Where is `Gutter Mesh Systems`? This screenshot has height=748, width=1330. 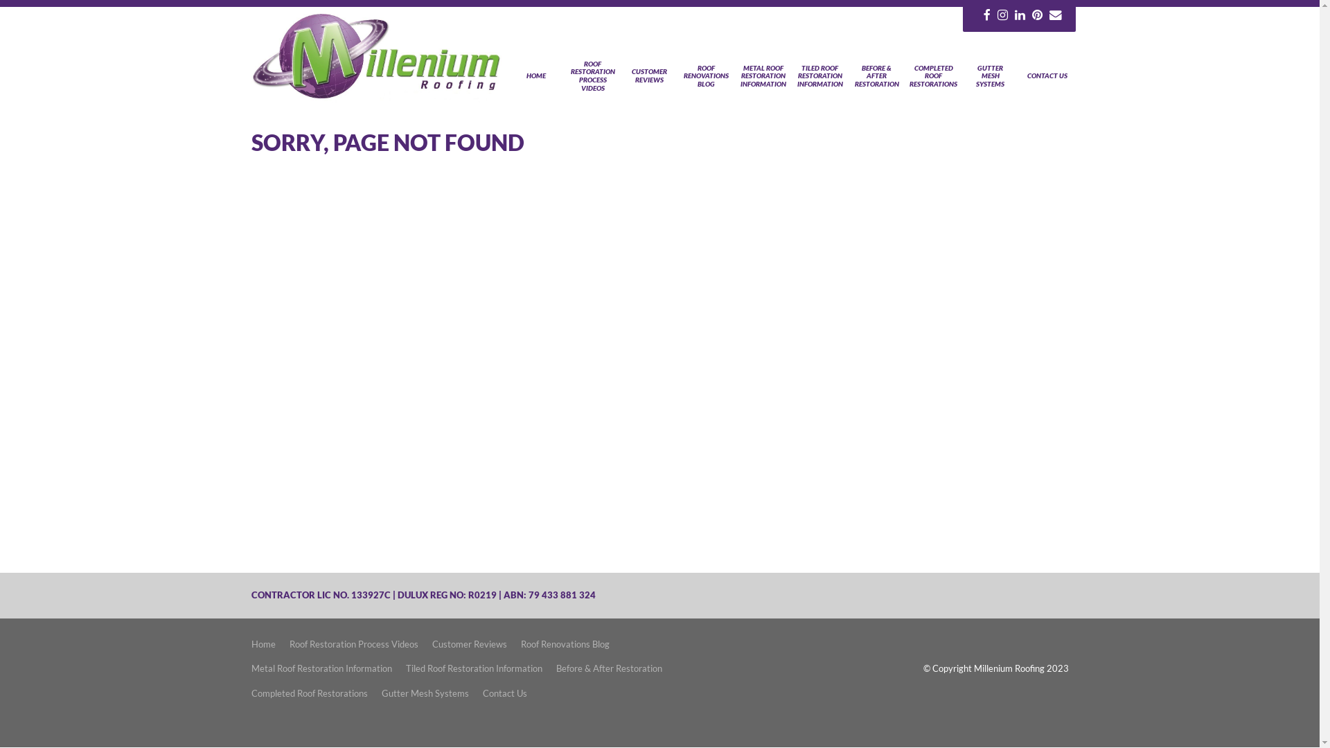
Gutter Mesh Systems is located at coordinates (425, 694).